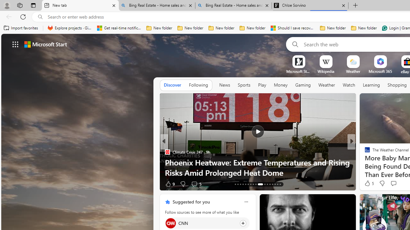 The image size is (410, 230). Describe the element at coordinates (365, 152) in the screenshot. I see `SlashGear` at that location.